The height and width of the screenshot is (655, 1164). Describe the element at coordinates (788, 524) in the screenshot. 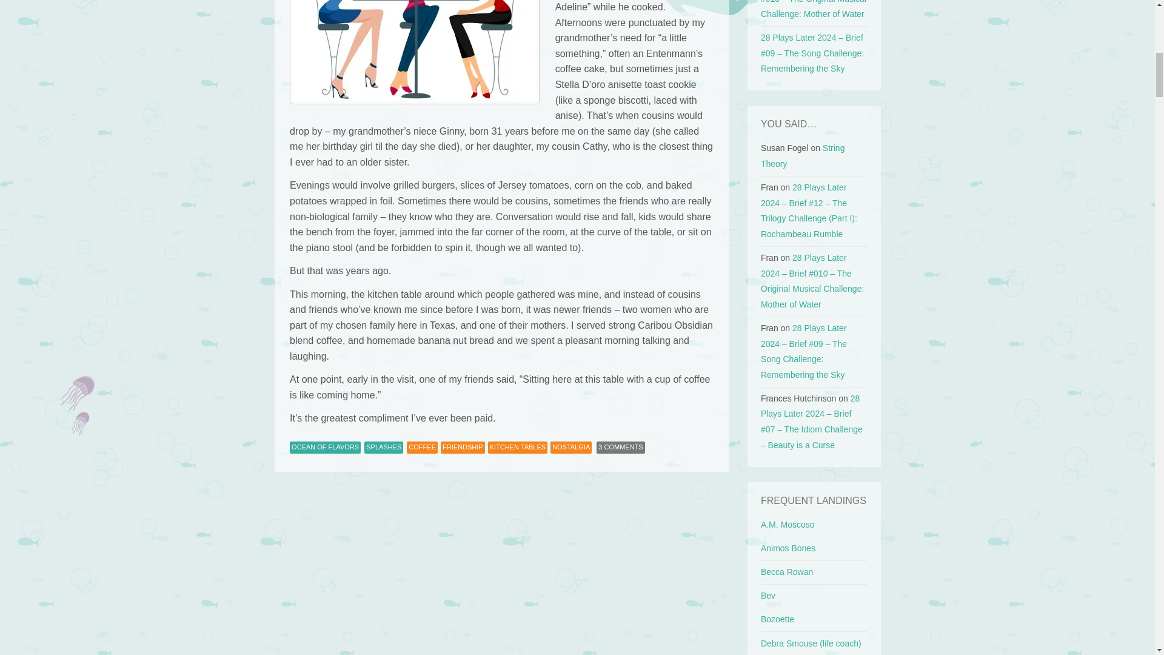

I see `A.M. Moscoso` at that location.